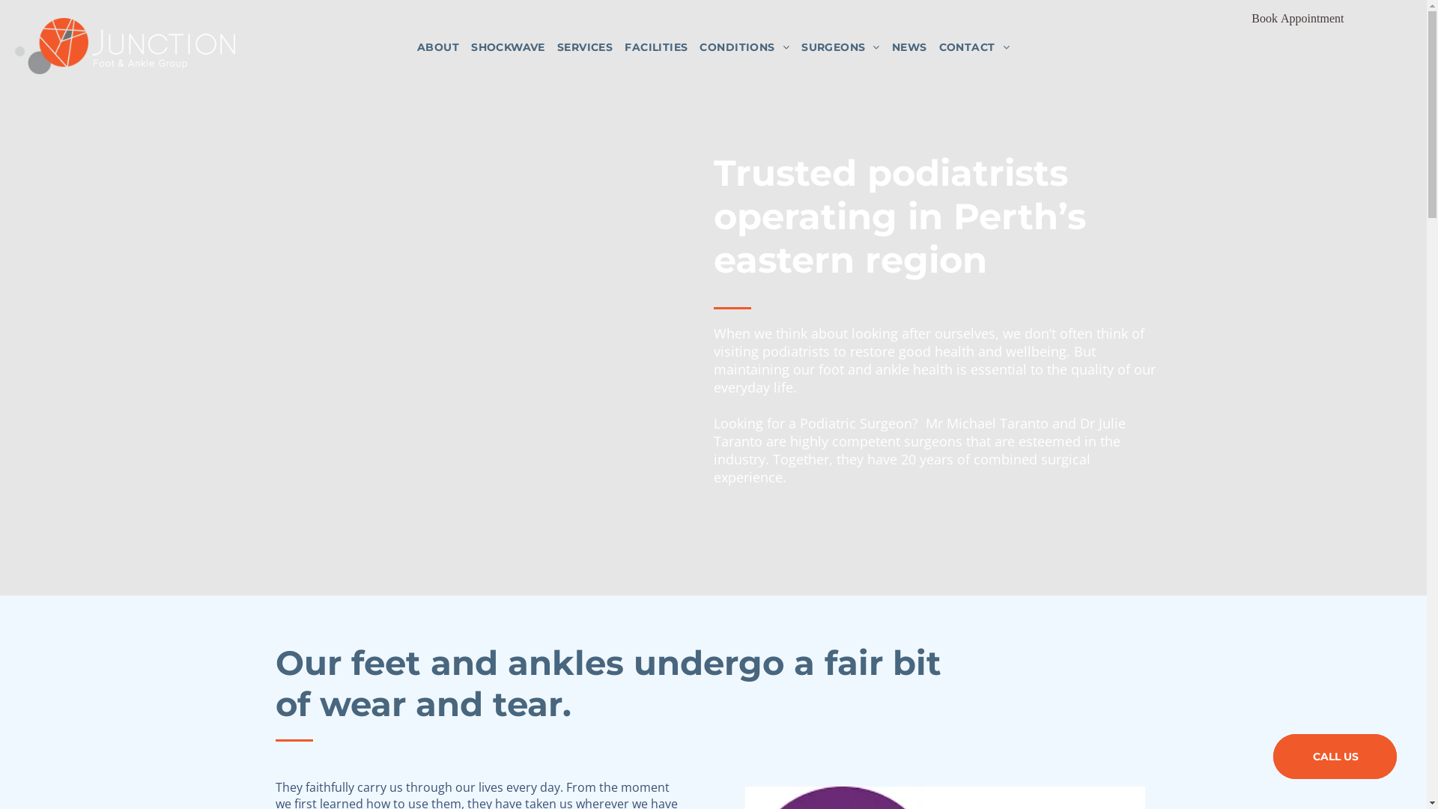 Image resolution: width=1438 pixels, height=809 pixels. Describe the element at coordinates (508, 47) in the screenshot. I see `SHOCKWAVE` at that location.